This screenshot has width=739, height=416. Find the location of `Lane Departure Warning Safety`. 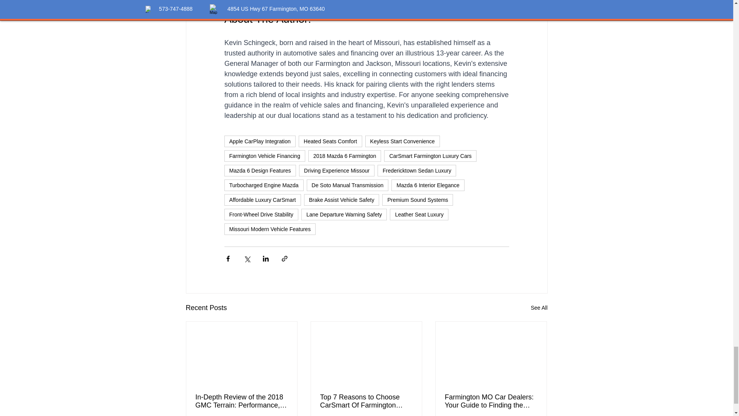

Lane Departure Warning Safety is located at coordinates (344, 215).